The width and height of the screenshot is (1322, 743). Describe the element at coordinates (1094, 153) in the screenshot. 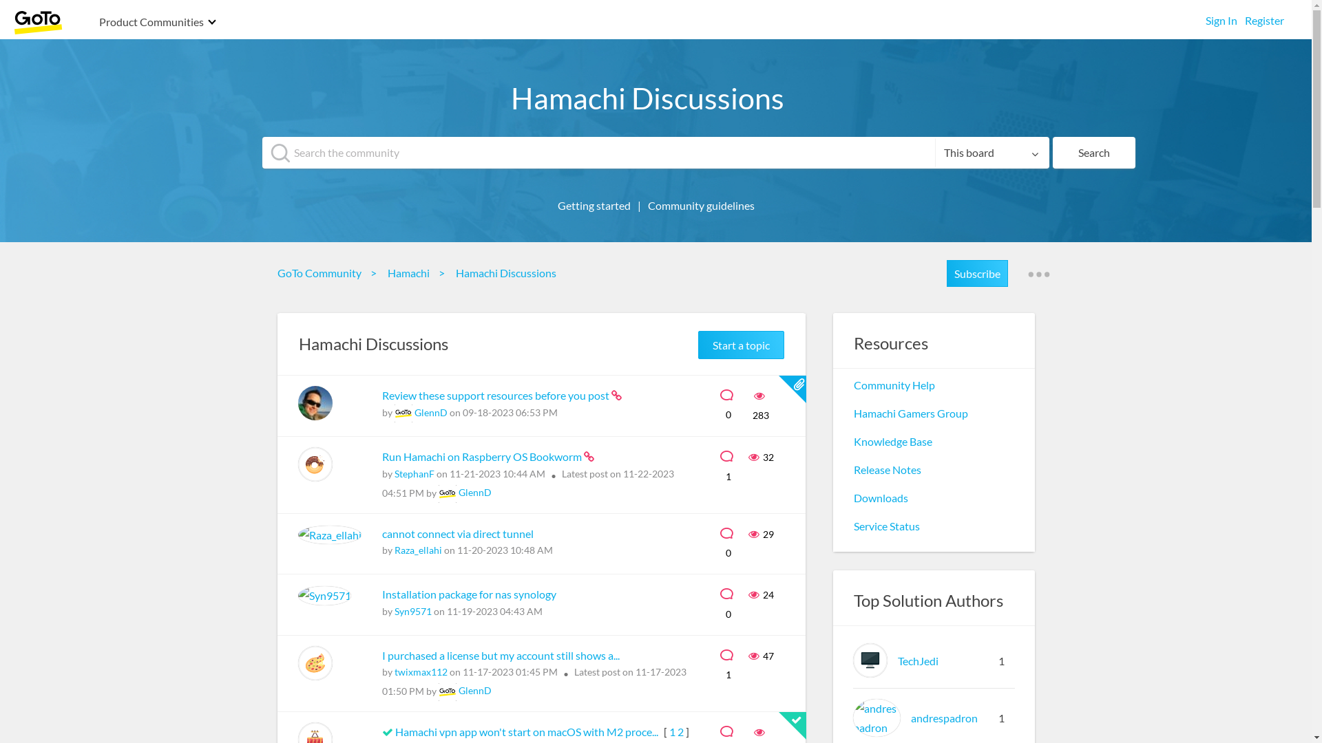

I see `Search` at that location.